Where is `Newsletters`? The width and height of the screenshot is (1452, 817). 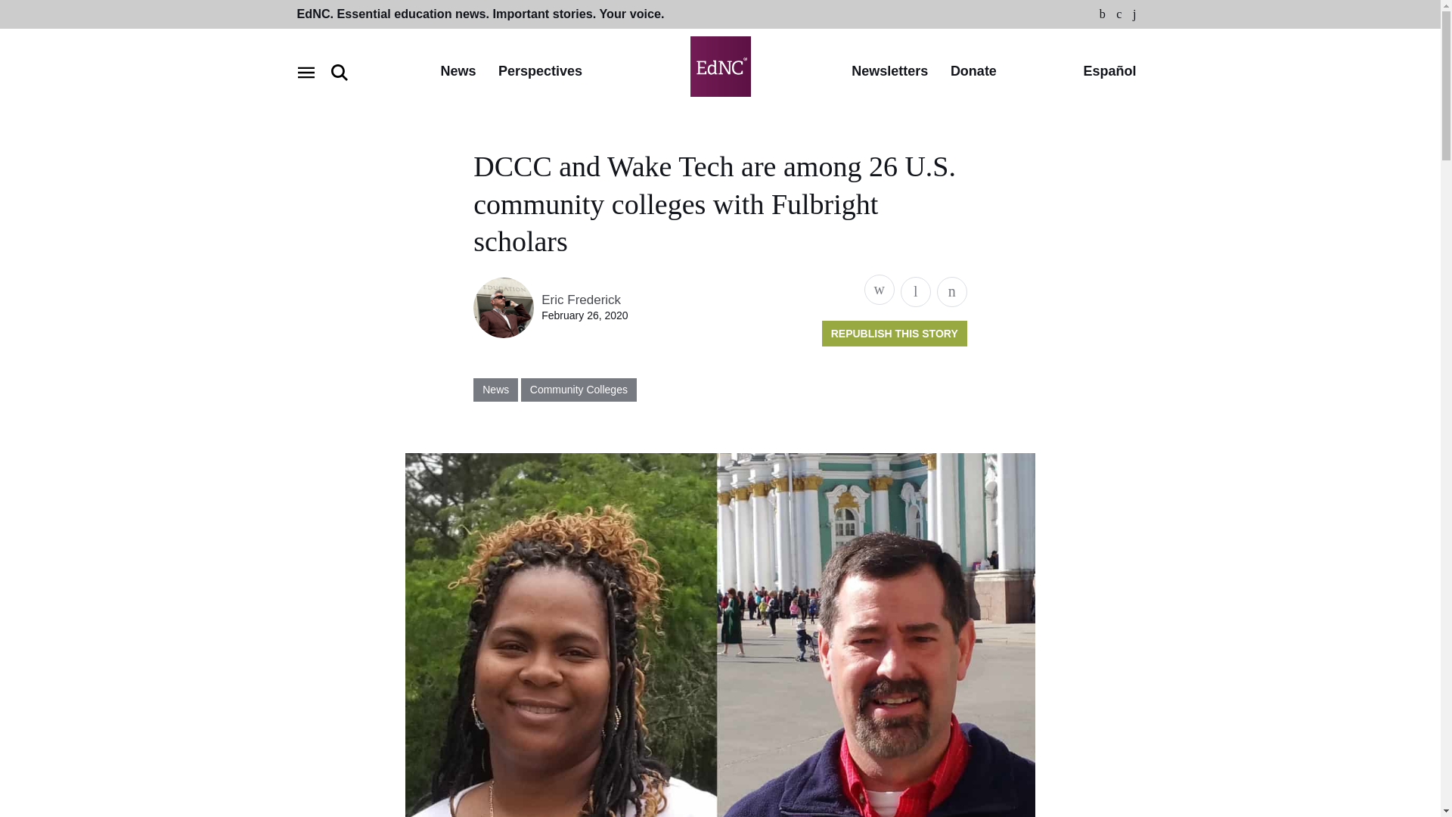
Newsletters is located at coordinates (889, 72).